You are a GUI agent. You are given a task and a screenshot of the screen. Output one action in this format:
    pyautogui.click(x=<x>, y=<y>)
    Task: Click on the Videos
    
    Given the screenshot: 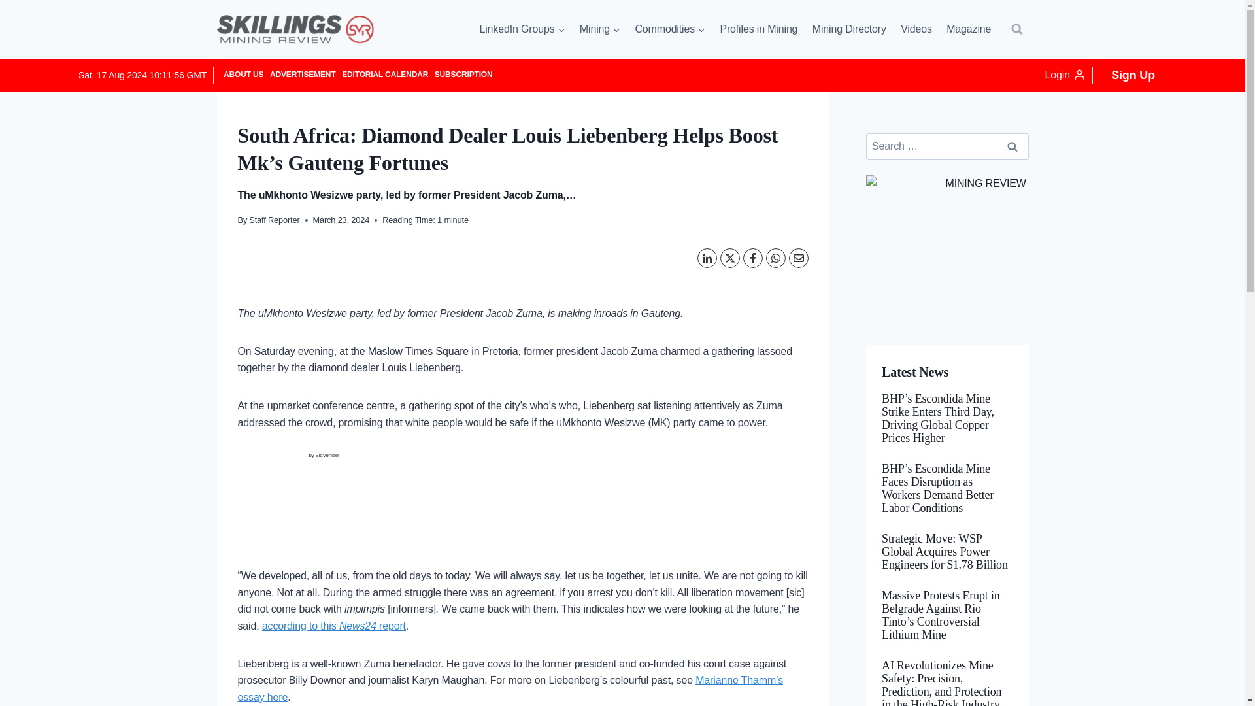 What is the action you would take?
    pyautogui.click(x=916, y=29)
    